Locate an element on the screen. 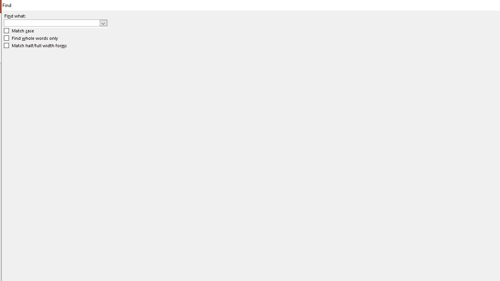 The image size is (500, 281). Match case is located at coordinates (20, 31).